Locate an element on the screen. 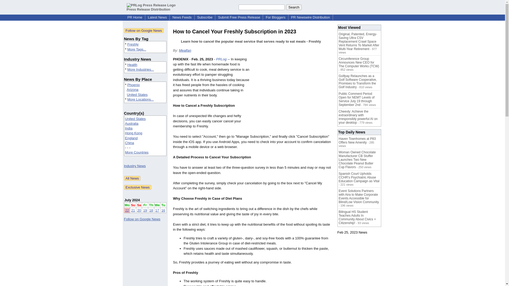  Phoenix is located at coordinates (133, 85).